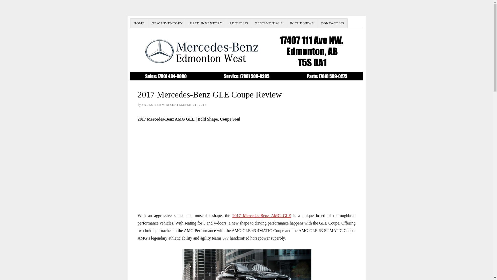 Image resolution: width=497 pixels, height=280 pixels. Describe the element at coordinates (332, 23) in the screenshot. I see `CONTACT US` at that location.